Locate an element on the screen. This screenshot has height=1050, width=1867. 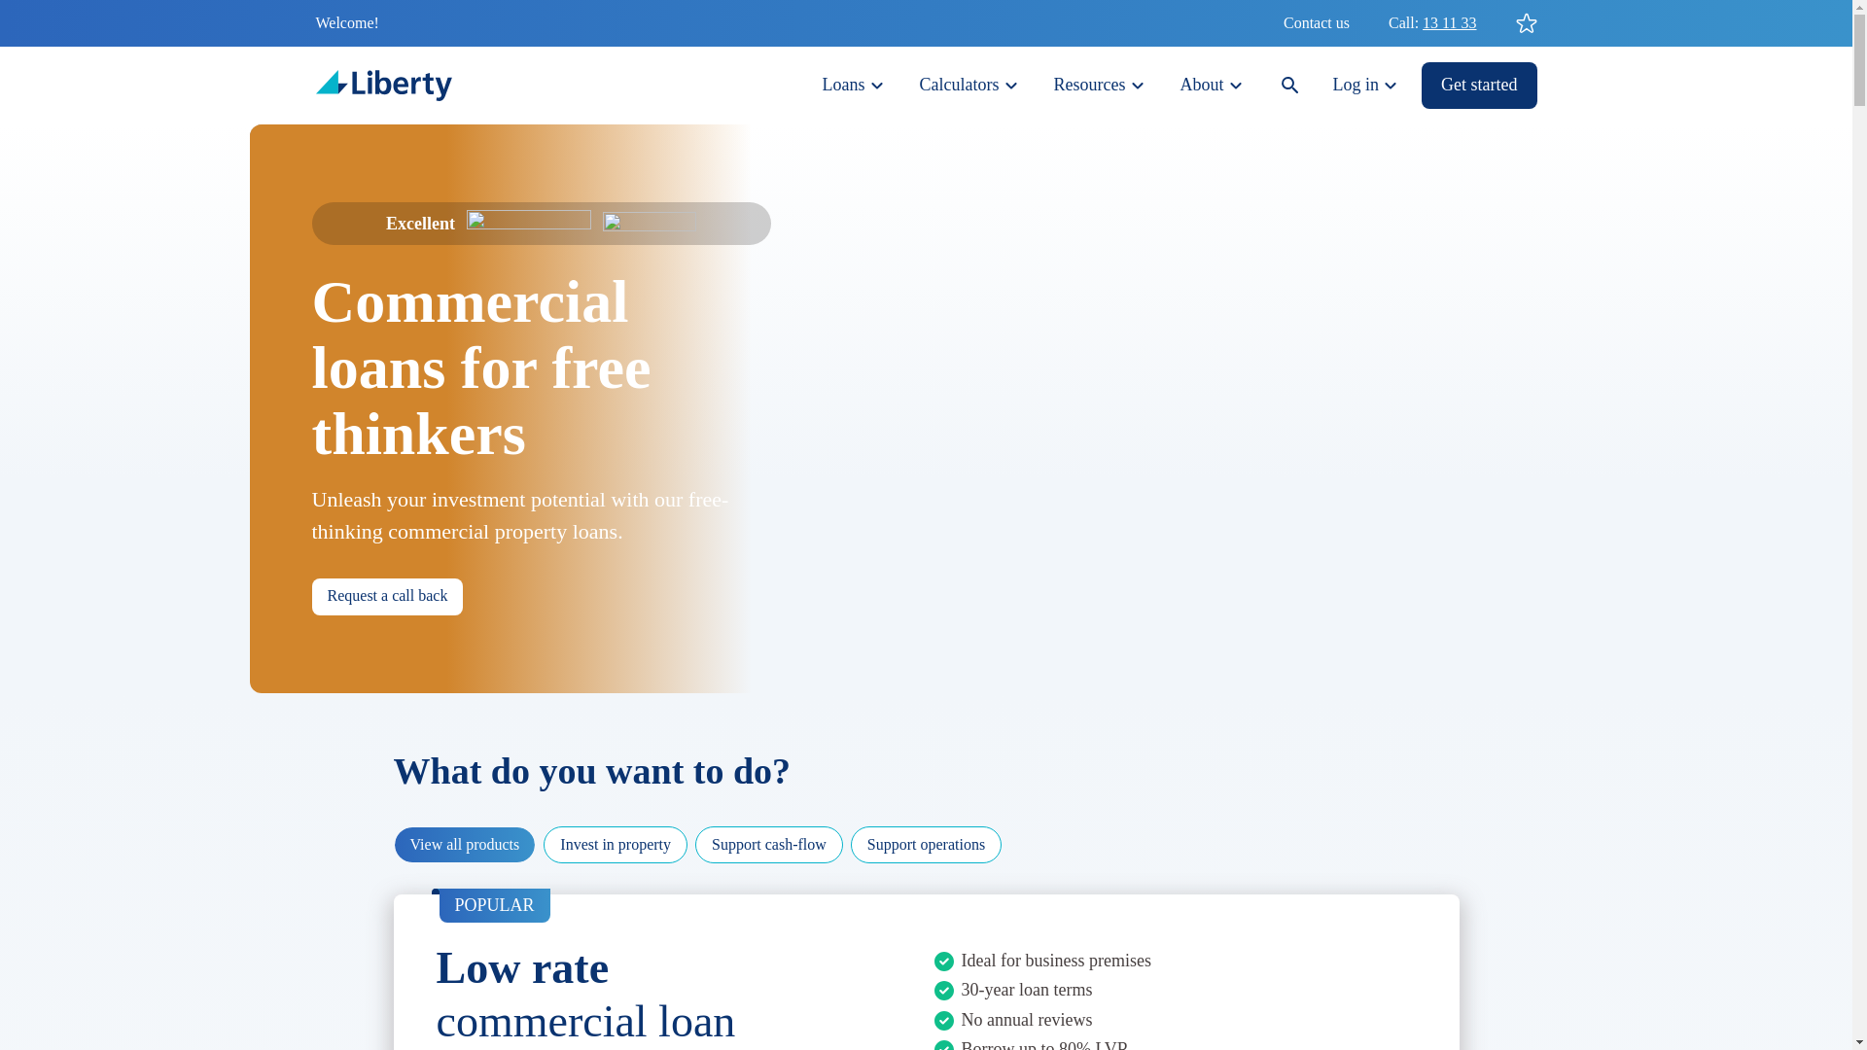
Support cash-flow is located at coordinates (768, 844).